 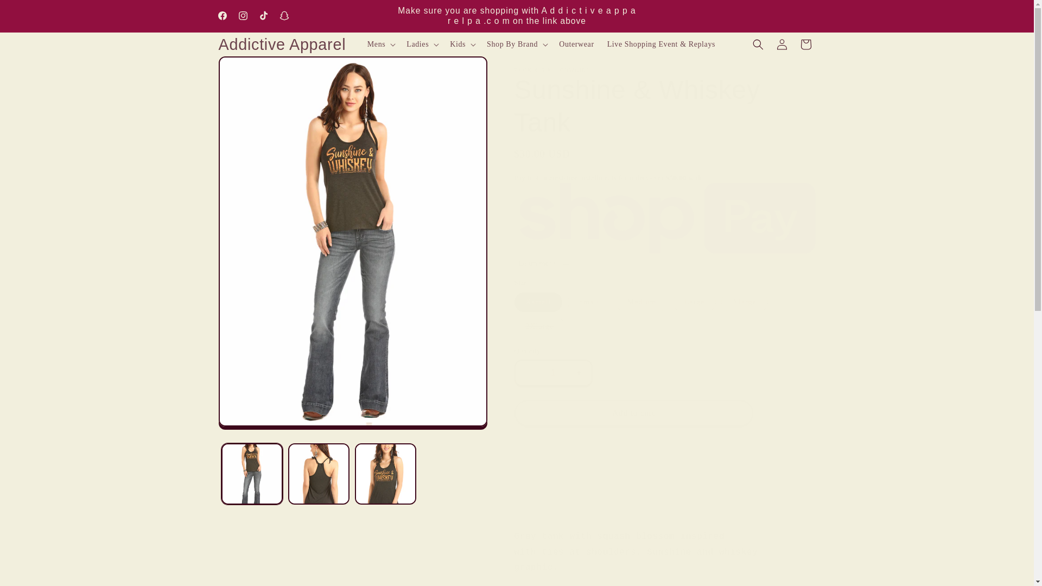 I want to click on Skip to content, so click(x=33, y=13).